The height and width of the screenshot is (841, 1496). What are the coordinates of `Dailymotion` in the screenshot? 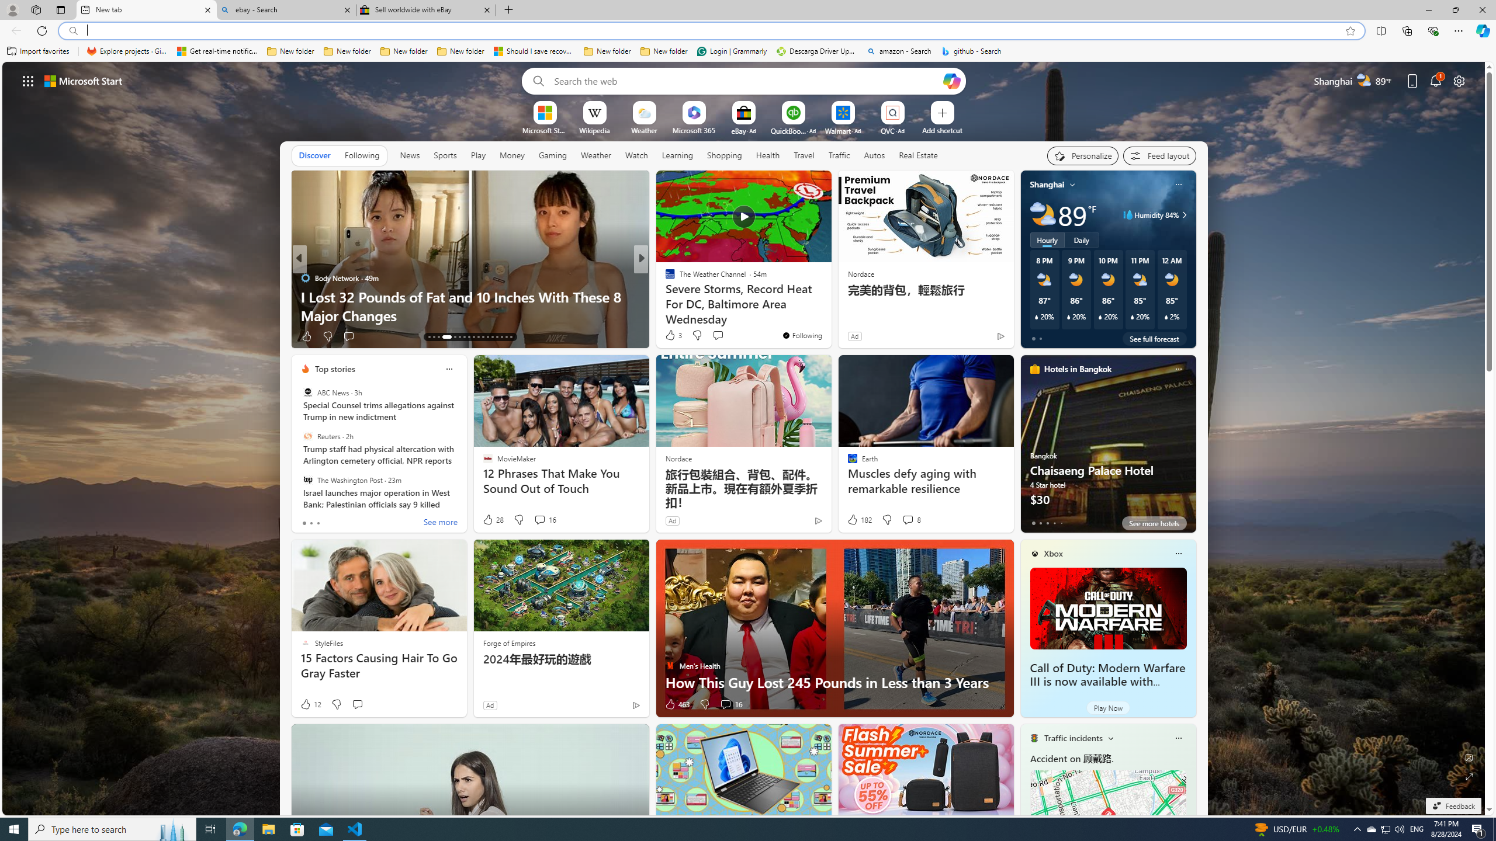 It's located at (664, 296).